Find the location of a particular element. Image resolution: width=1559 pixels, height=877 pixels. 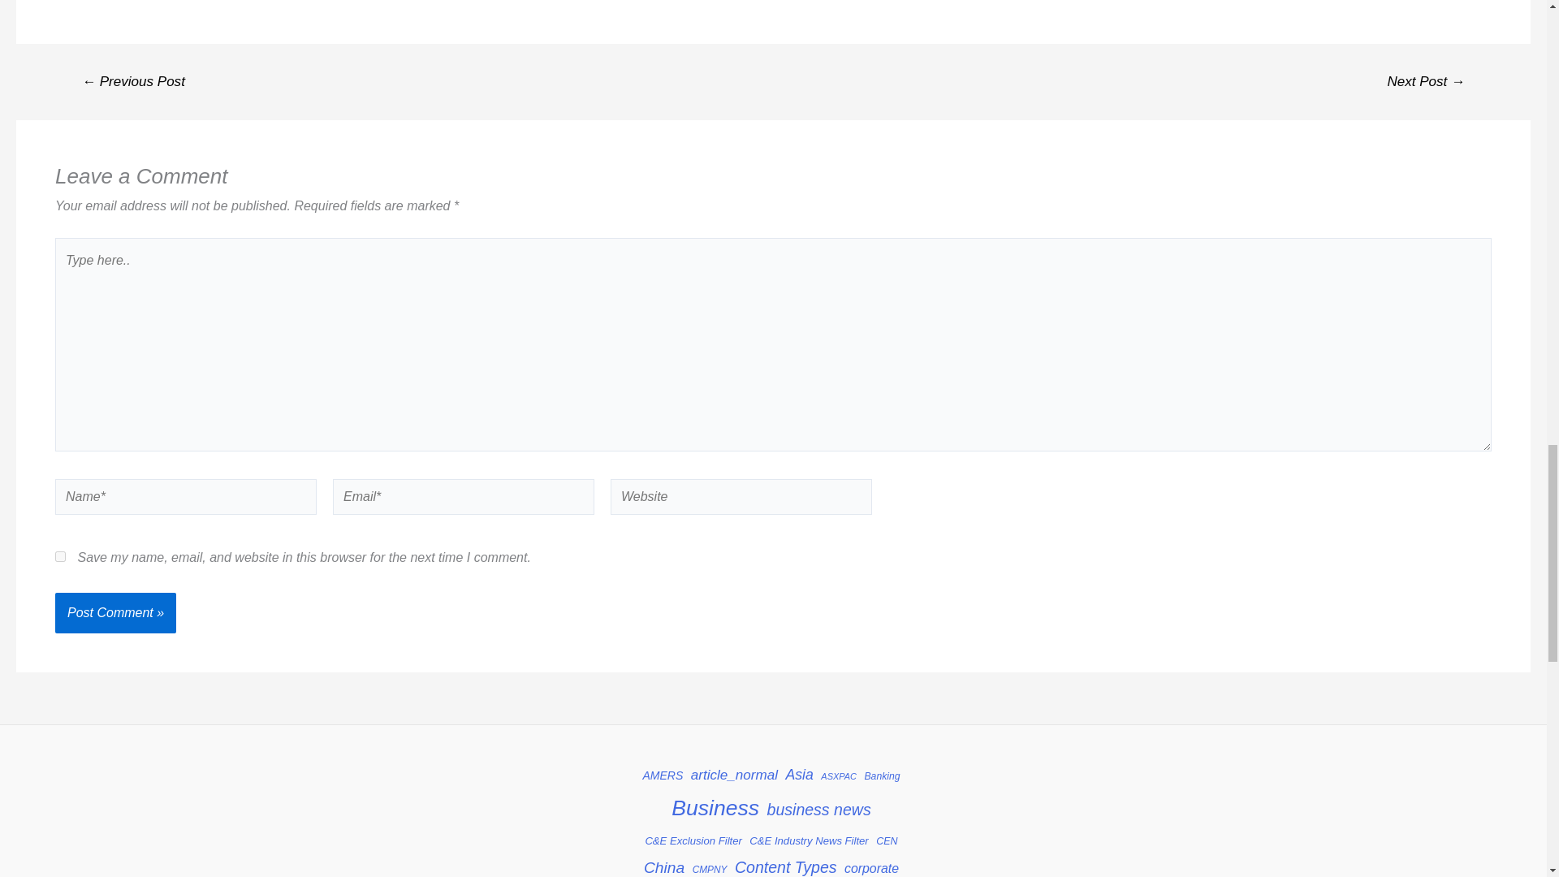

Business is located at coordinates (715, 807).